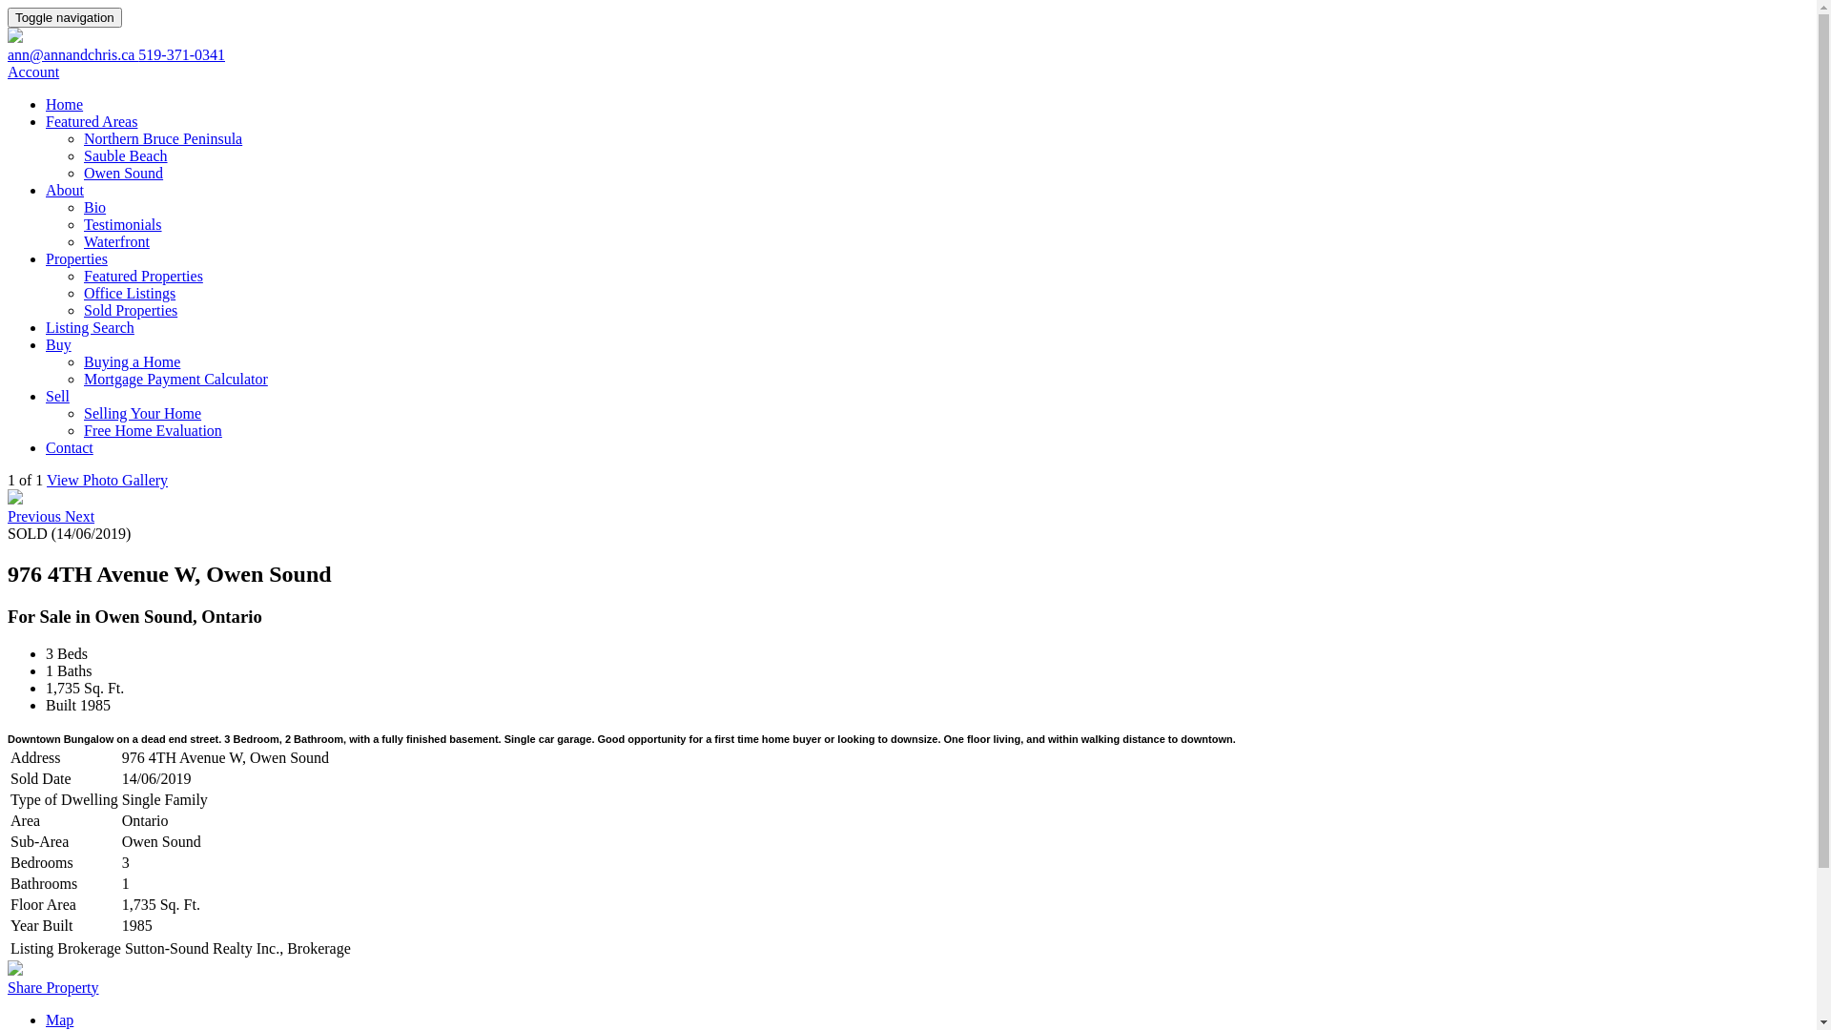 The height and width of the screenshot is (1030, 1831). Describe the element at coordinates (143, 277) in the screenshot. I see `Featured Properties` at that location.